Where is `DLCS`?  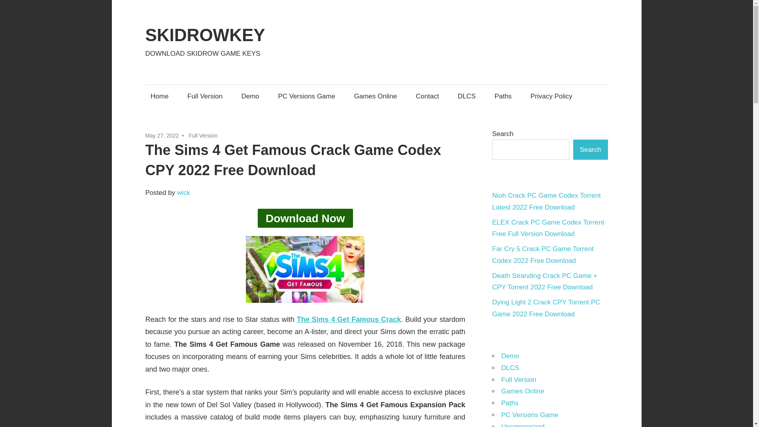
DLCS is located at coordinates (466, 96).